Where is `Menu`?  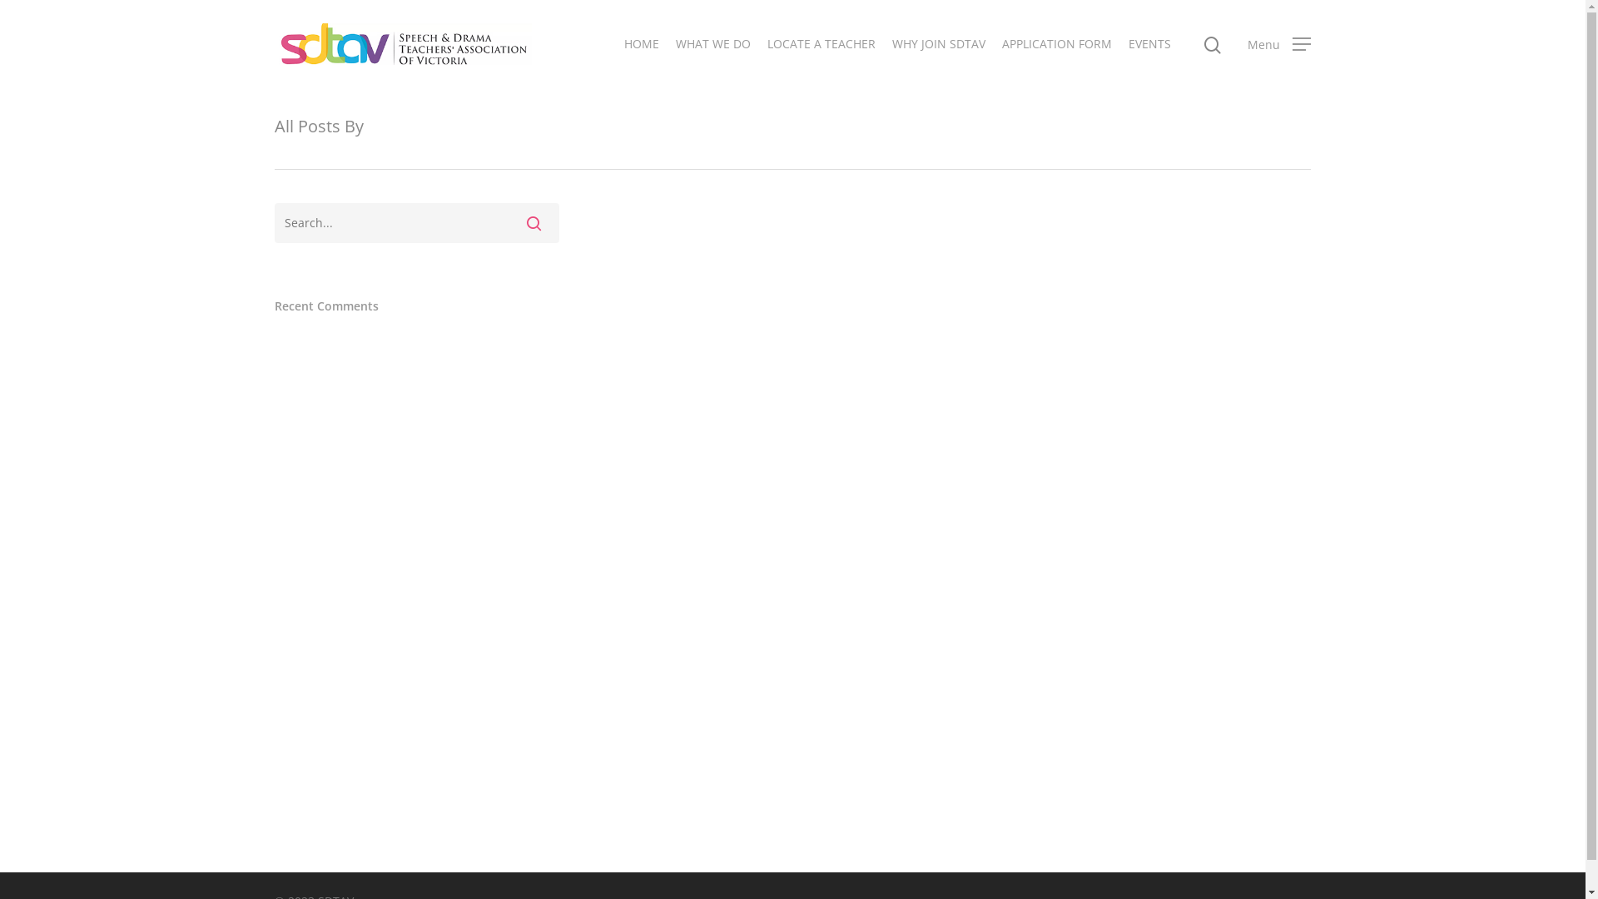
Menu is located at coordinates (1279, 44).